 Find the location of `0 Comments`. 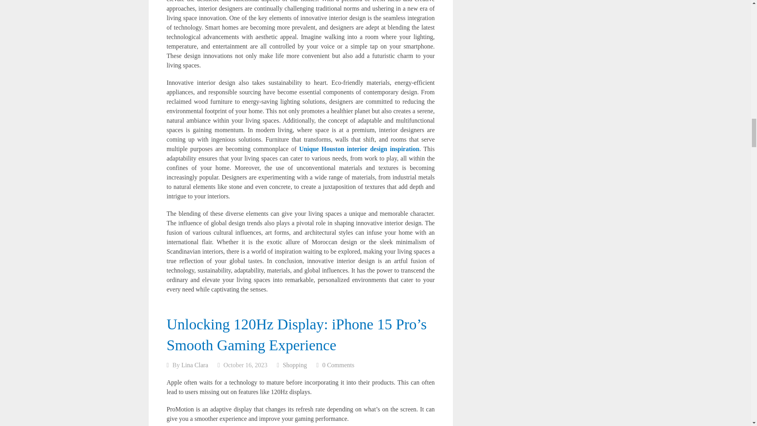

0 Comments is located at coordinates (338, 365).